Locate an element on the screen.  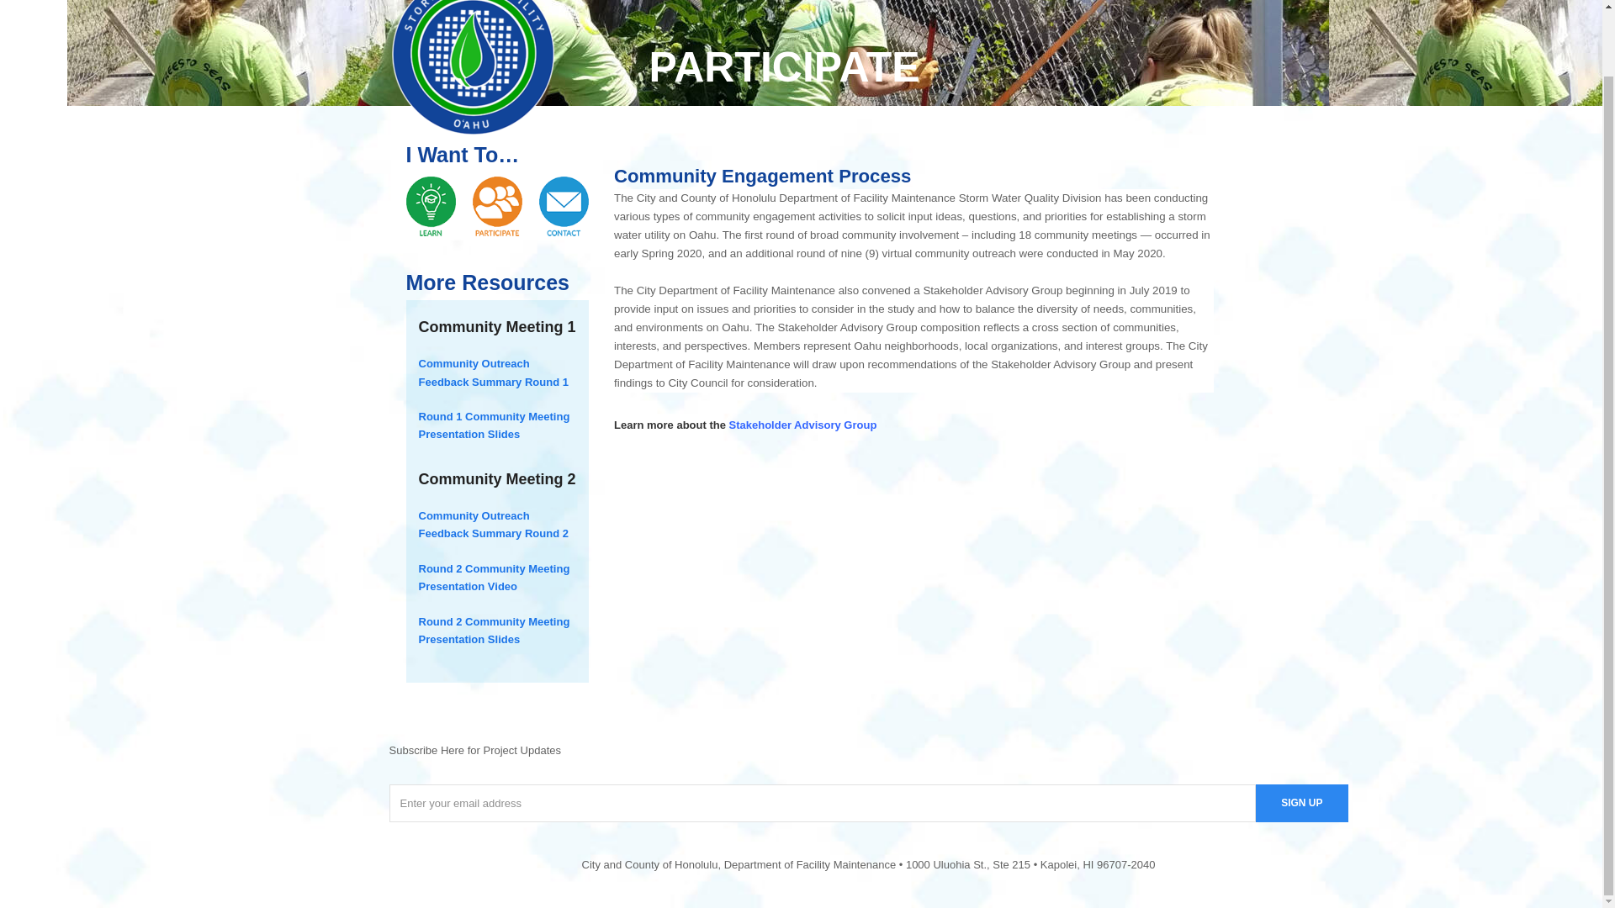
Page 1 is located at coordinates (868, 864).